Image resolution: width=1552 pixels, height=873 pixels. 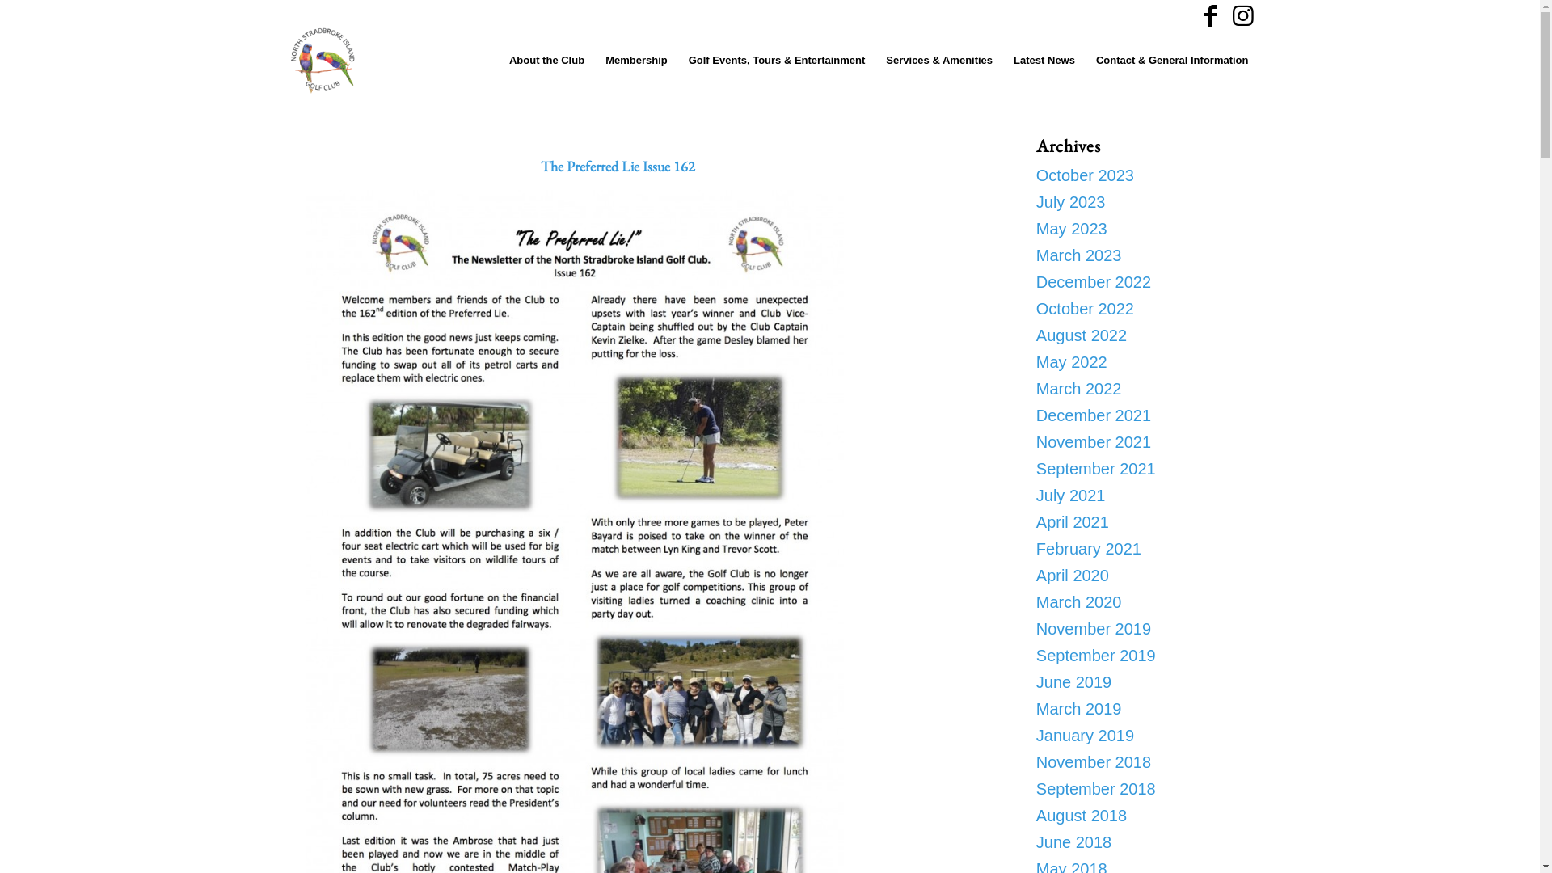 What do you see at coordinates (1094, 762) in the screenshot?
I see `November 2018` at bounding box center [1094, 762].